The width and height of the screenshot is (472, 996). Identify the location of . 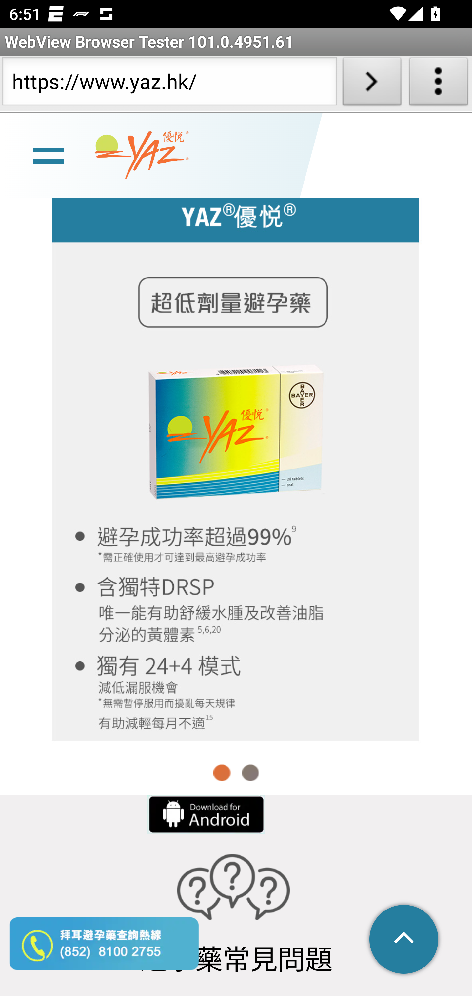
(404, 940).